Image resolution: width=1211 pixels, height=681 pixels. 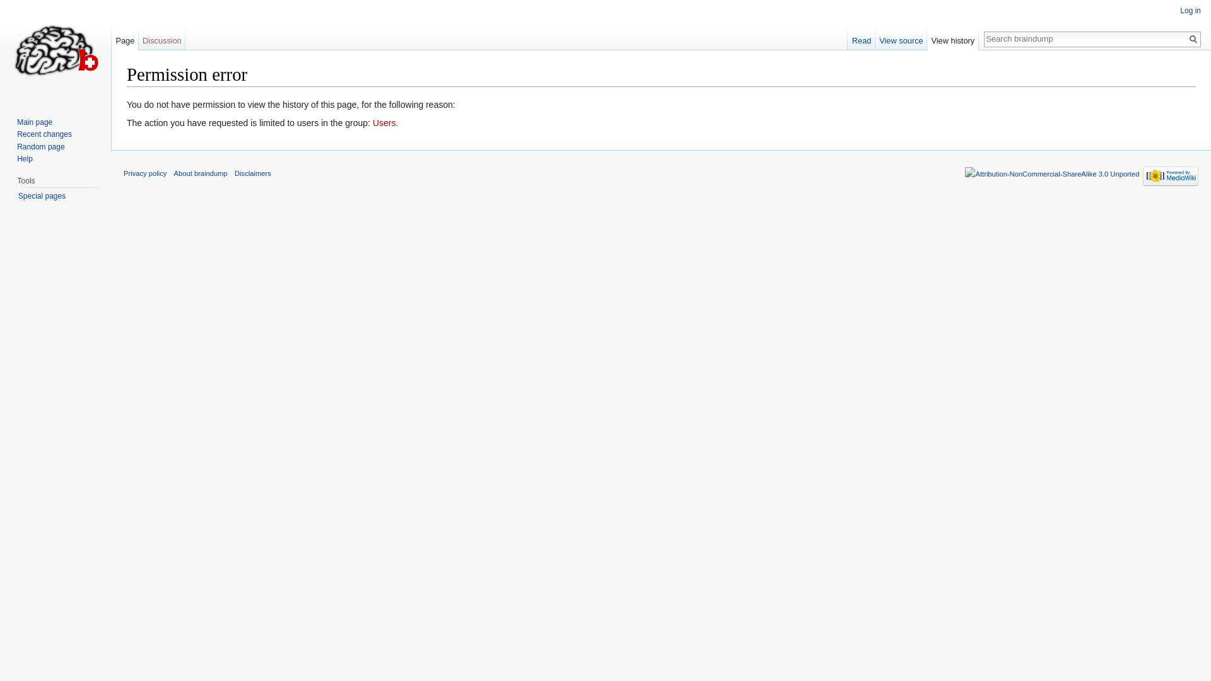 I want to click on Main page, so click(x=35, y=122).